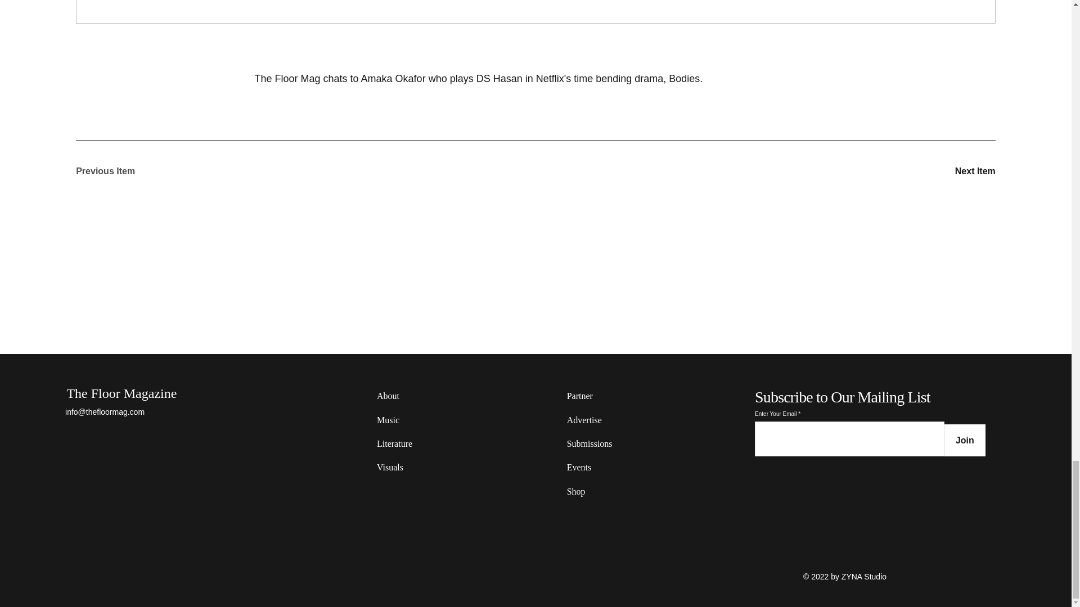  What do you see at coordinates (115, 171) in the screenshot?
I see `Previous Item` at bounding box center [115, 171].